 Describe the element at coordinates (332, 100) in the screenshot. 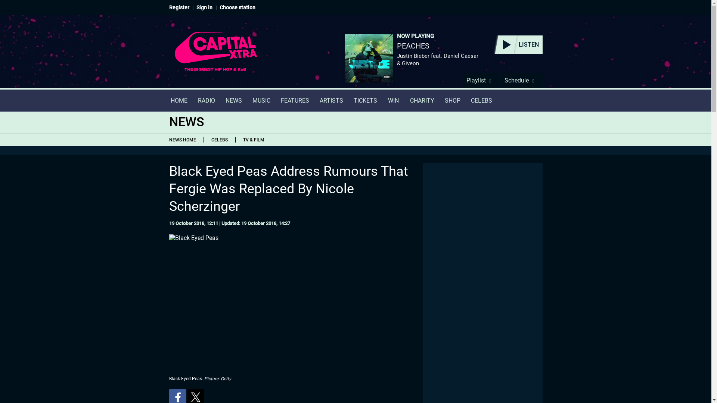

I see `ARTISTS` at that location.